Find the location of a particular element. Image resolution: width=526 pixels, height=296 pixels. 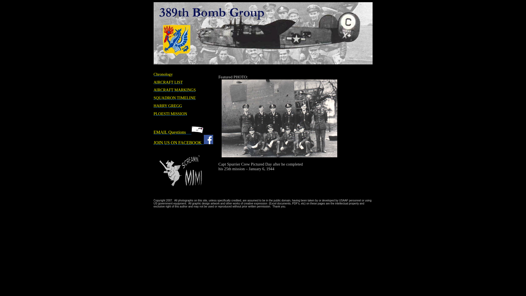

HARRY GREGG is located at coordinates (168, 106).